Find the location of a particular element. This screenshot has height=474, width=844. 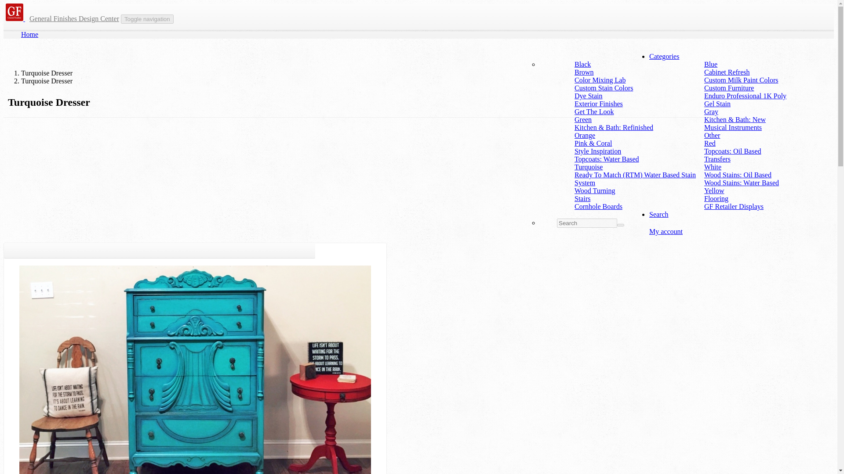

Custom Colors on Furniture is located at coordinates (741, 80).